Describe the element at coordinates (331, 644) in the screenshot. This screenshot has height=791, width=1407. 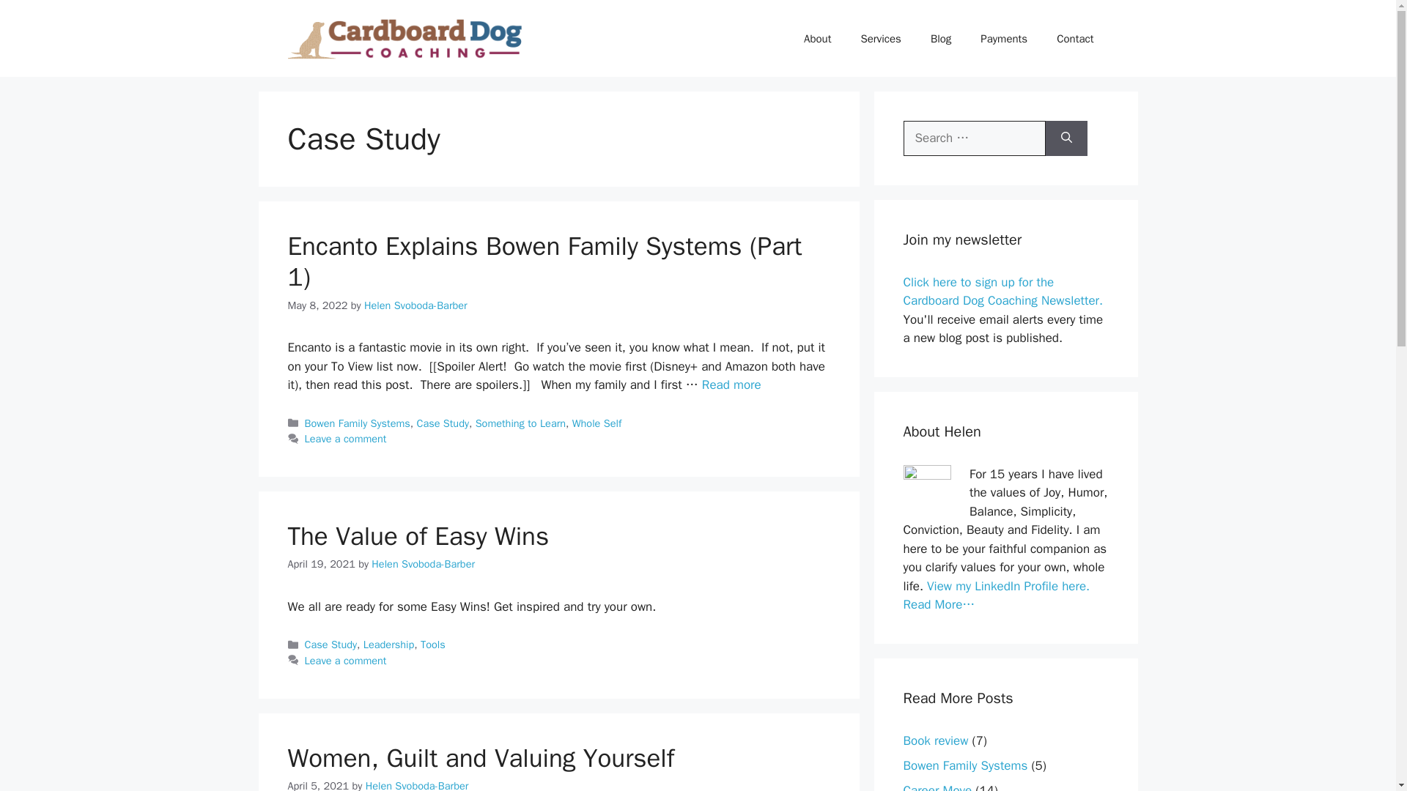
I see `Case Study` at that location.